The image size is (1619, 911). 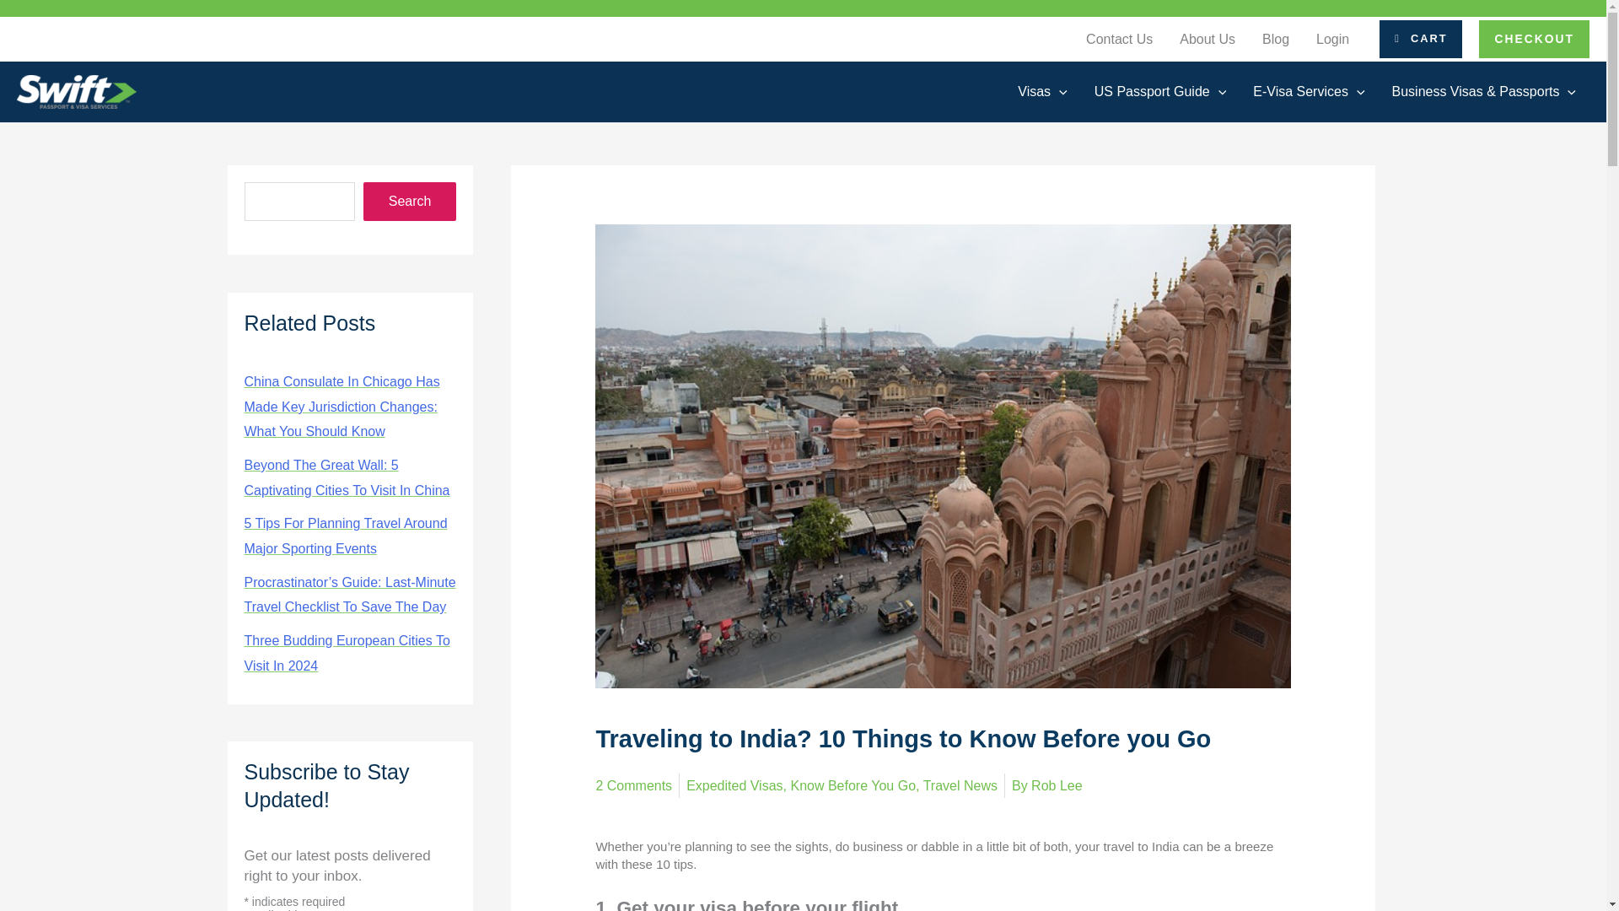 What do you see at coordinates (1160, 91) in the screenshot?
I see `US Passport Guide` at bounding box center [1160, 91].